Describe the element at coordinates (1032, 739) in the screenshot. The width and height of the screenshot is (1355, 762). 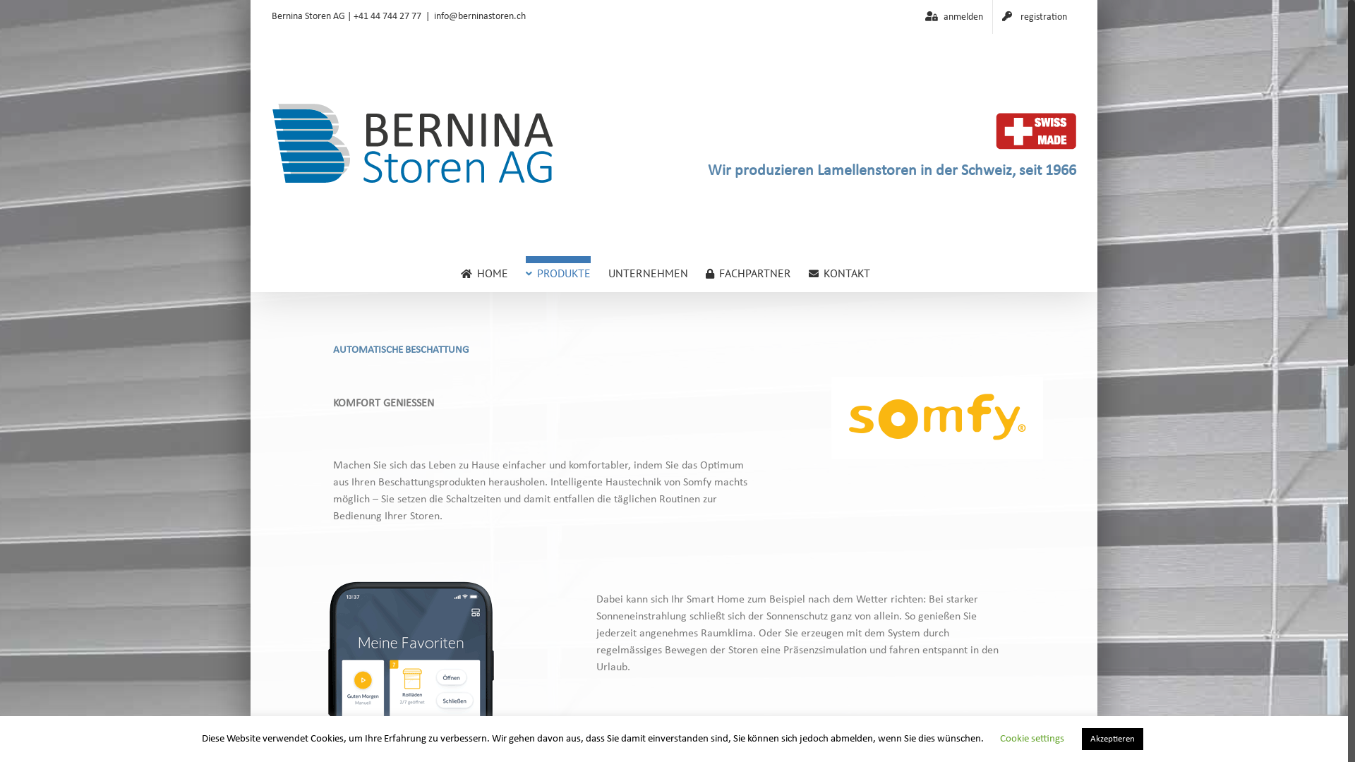
I see `Cookie settings` at that location.